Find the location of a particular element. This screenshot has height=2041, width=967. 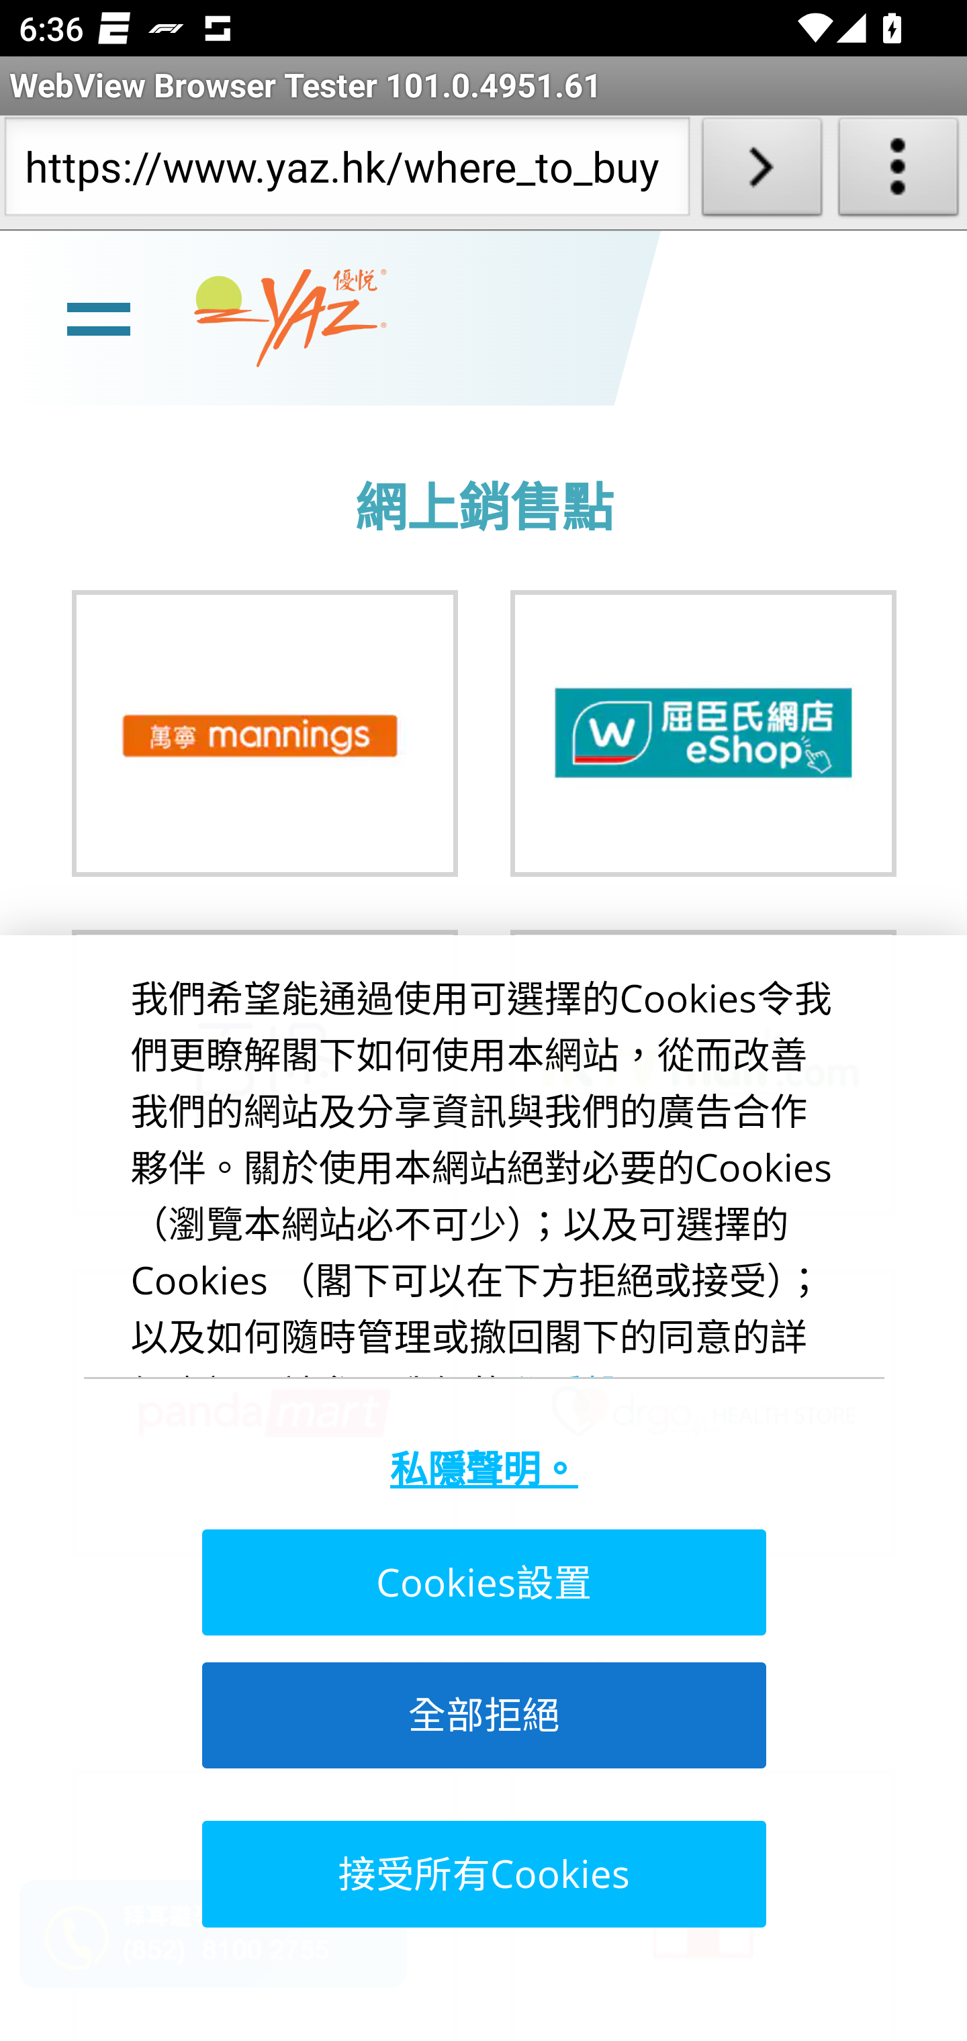

Cookies設置 is located at coordinates (482, 1582).